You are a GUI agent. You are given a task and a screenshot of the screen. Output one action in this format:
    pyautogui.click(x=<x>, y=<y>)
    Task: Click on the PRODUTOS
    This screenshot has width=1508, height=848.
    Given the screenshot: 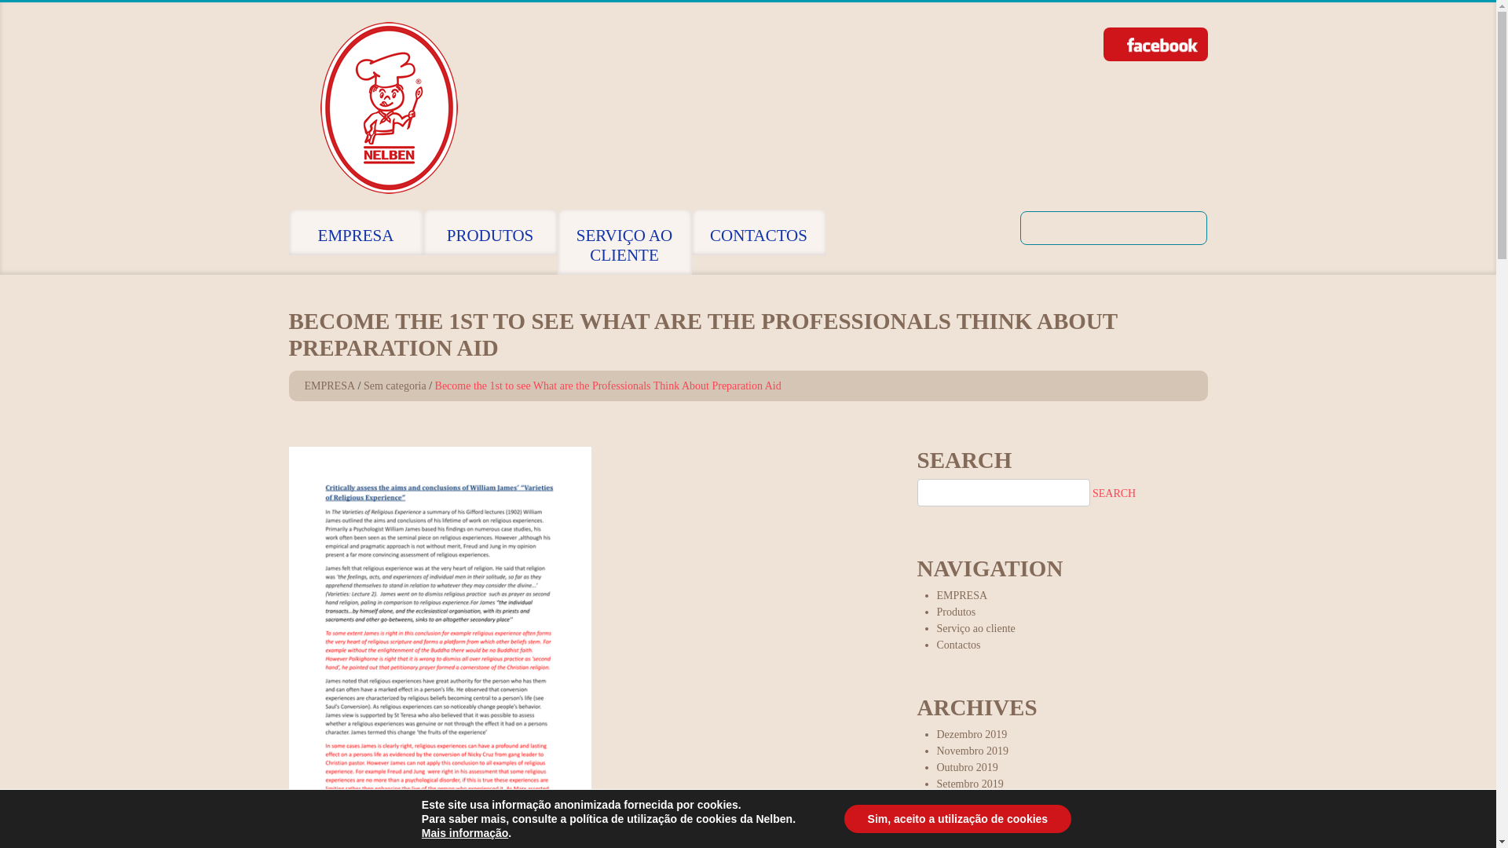 What is the action you would take?
    pyautogui.click(x=489, y=232)
    